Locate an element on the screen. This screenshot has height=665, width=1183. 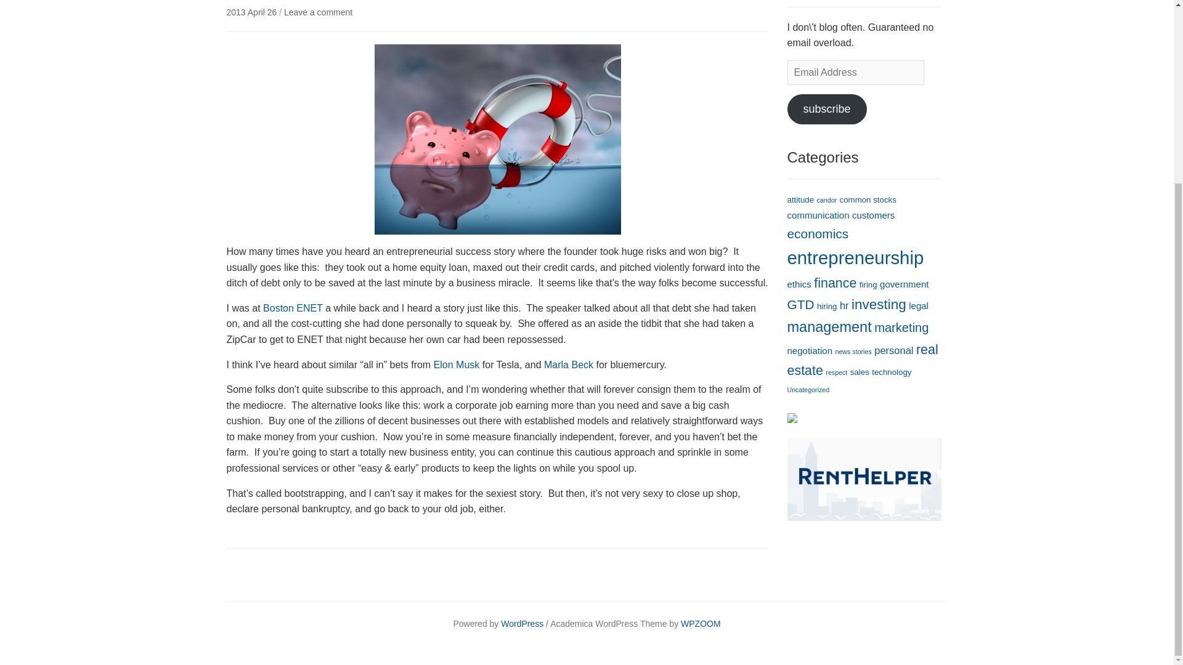
news stories is located at coordinates (853, 351).